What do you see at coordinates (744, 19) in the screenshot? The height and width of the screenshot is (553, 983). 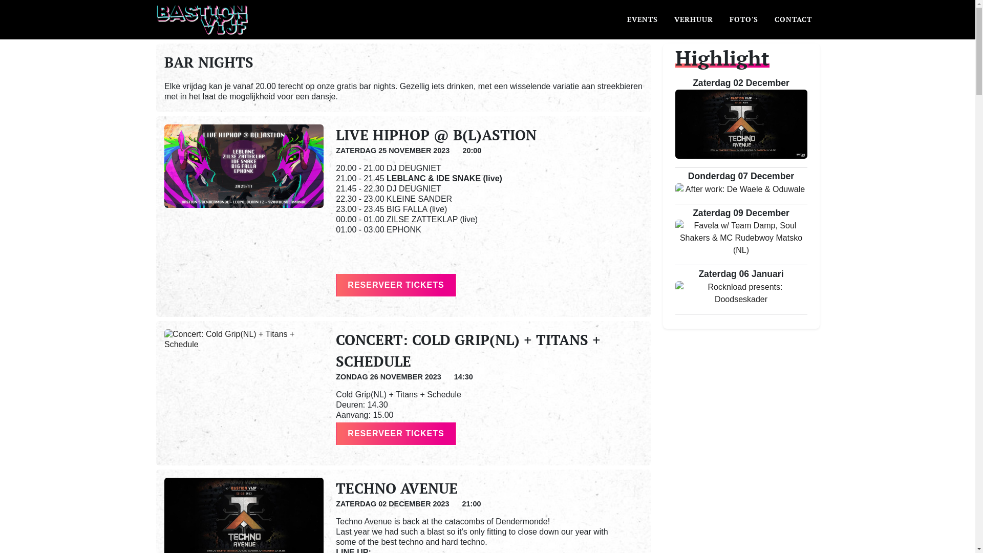 I see `FOTO'S` at bounding box center [744, 19].